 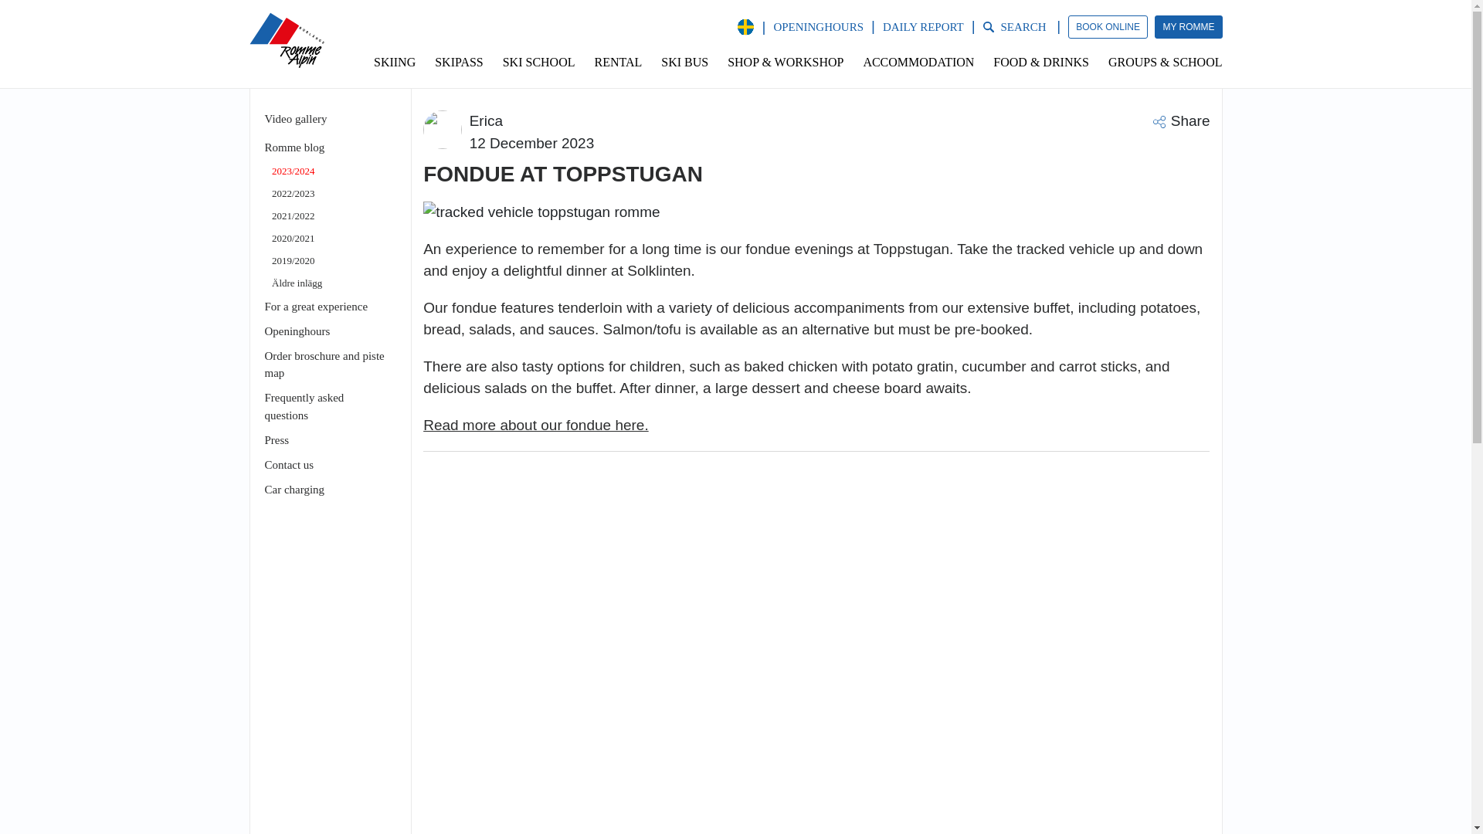 What do you see at coordinates (536, 425) in the screenshot?
I see `Read more about our fondue here.` at bounding box center [536, 425].